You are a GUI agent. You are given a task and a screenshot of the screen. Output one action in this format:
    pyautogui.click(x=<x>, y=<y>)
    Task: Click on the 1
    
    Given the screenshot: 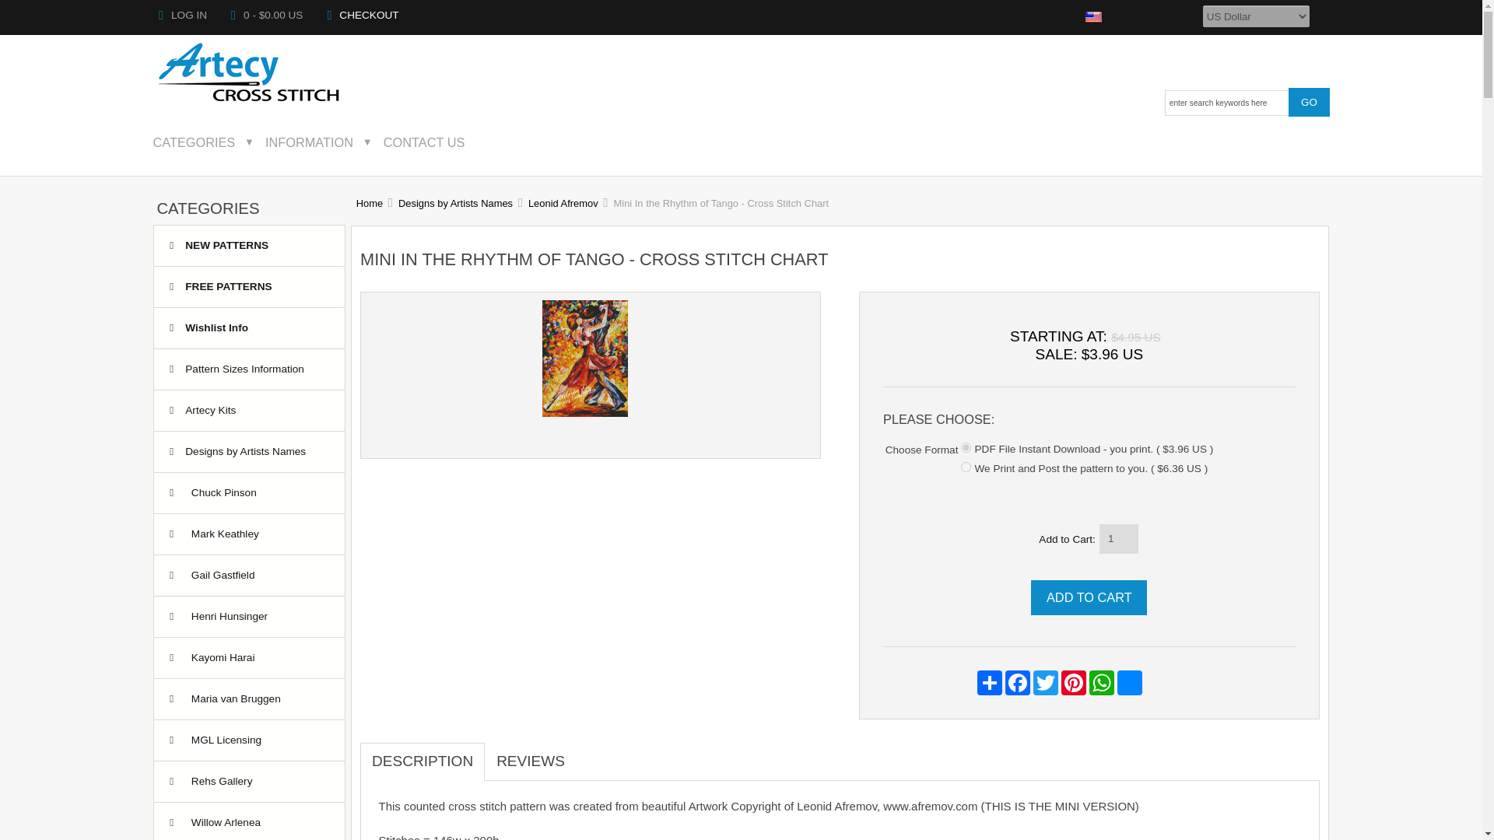 What is the action you would take?
    pyautogui.click(x=966, y=448)
    